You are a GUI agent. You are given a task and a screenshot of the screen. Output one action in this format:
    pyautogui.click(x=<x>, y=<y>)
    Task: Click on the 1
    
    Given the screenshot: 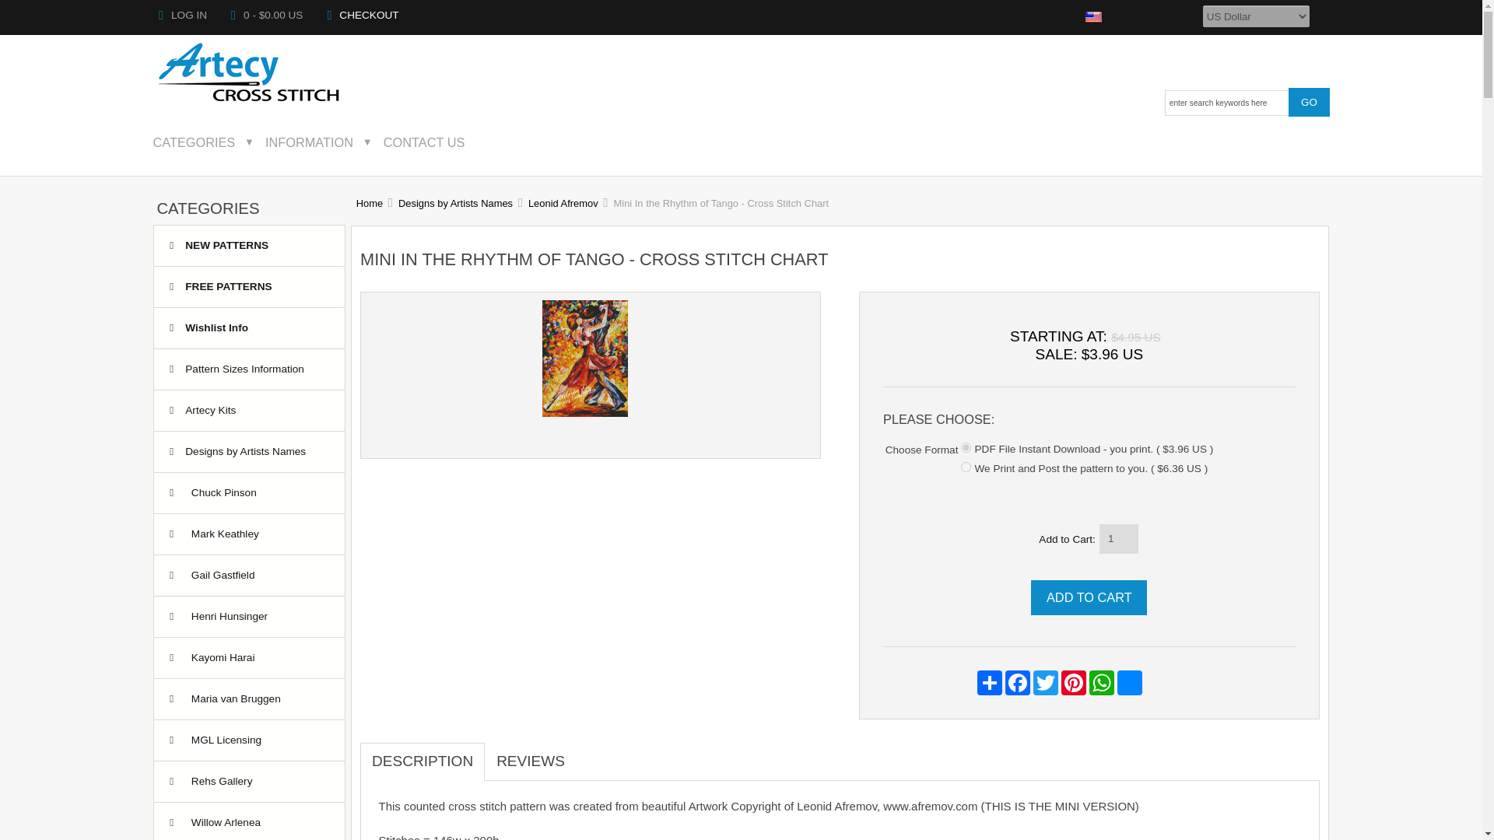 What is the action you would take?
    pyautogui.click(x=966, y=448)
    